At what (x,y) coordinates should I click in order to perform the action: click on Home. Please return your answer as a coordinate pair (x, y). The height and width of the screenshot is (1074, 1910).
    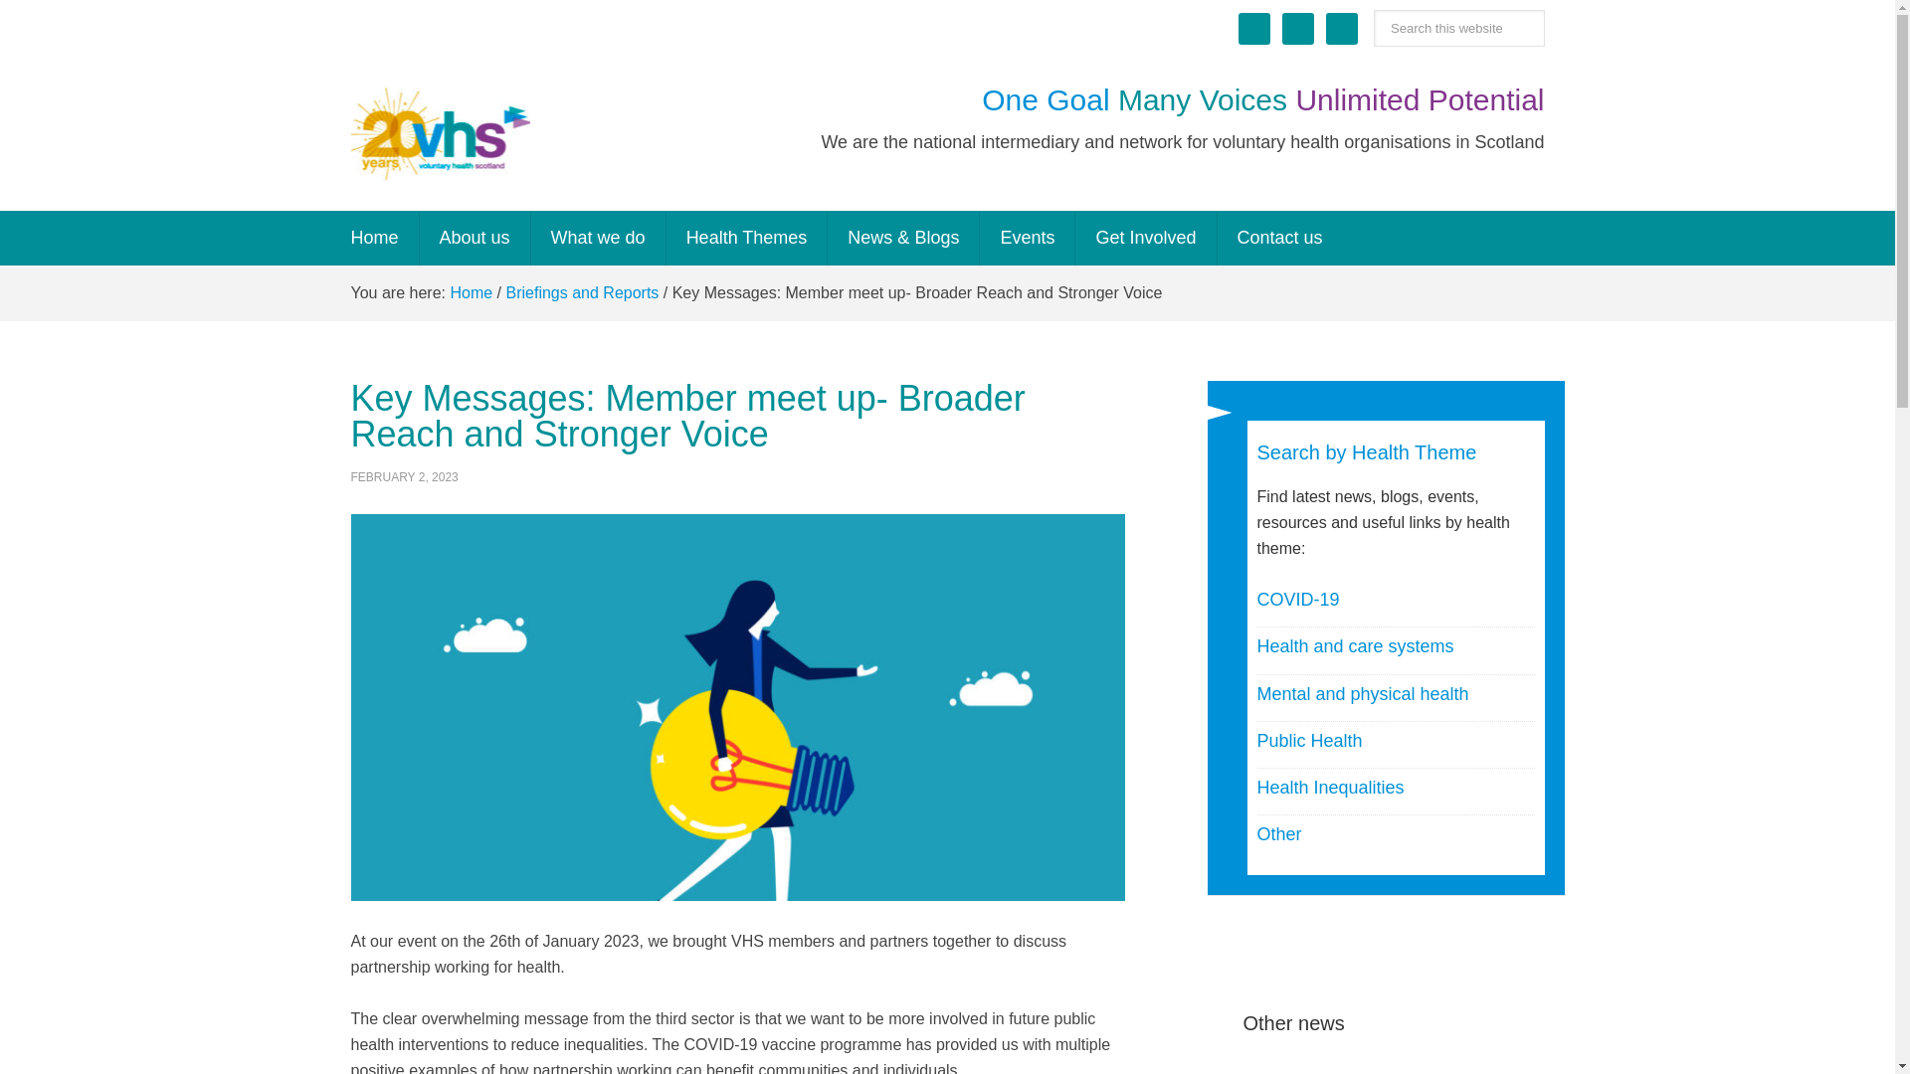
    Looking at the image, I should click on (374, 237).